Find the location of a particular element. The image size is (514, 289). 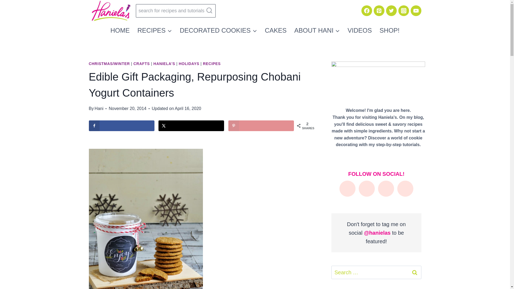

search for recipes and tutorials is located at coordinates (175, 11).